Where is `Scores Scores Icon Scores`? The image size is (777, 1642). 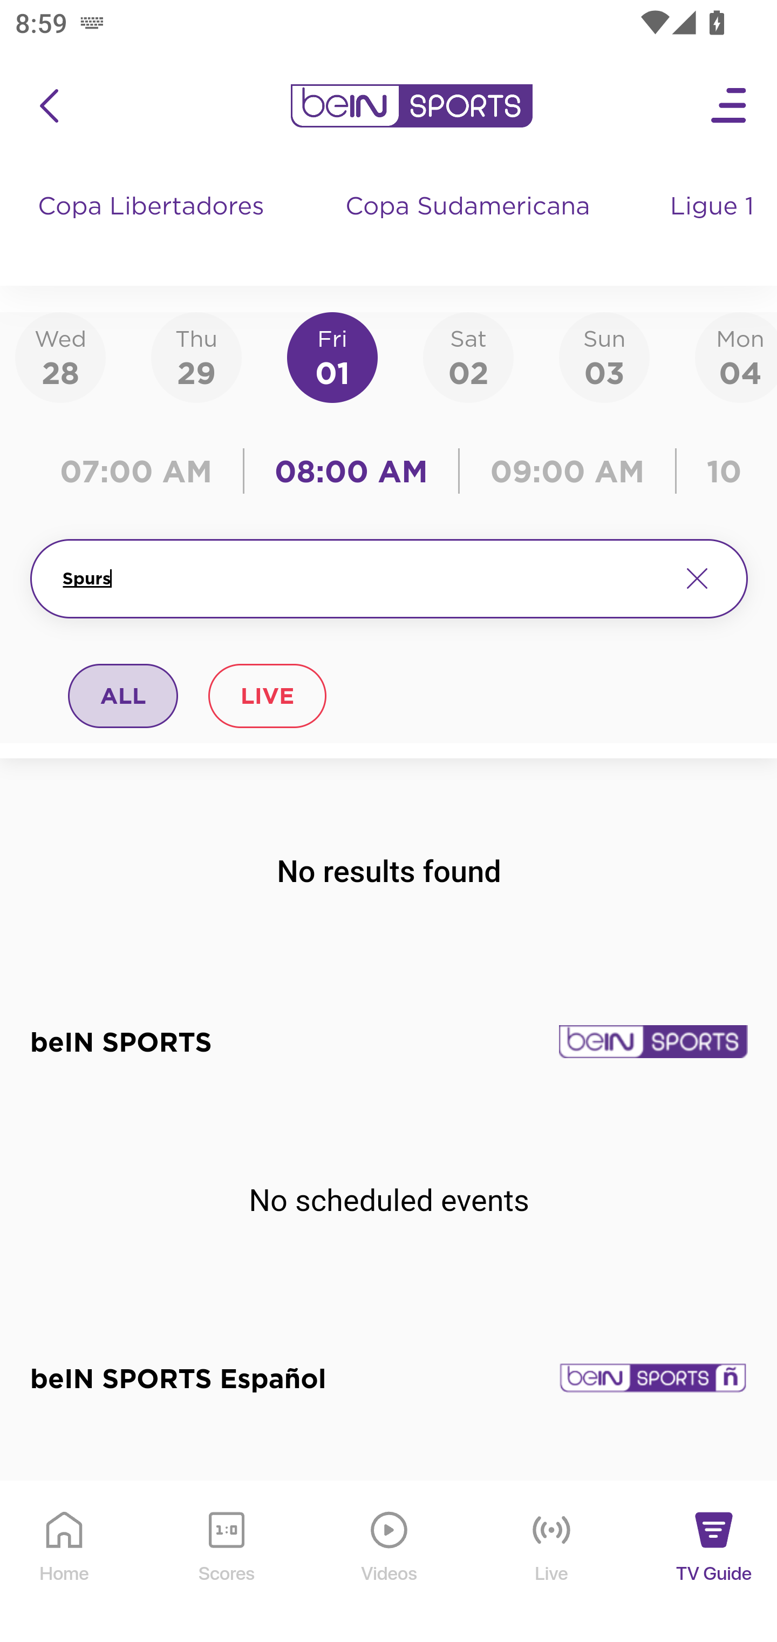 Scores Scores Icon Scores is located at coordinates (226, 1562).